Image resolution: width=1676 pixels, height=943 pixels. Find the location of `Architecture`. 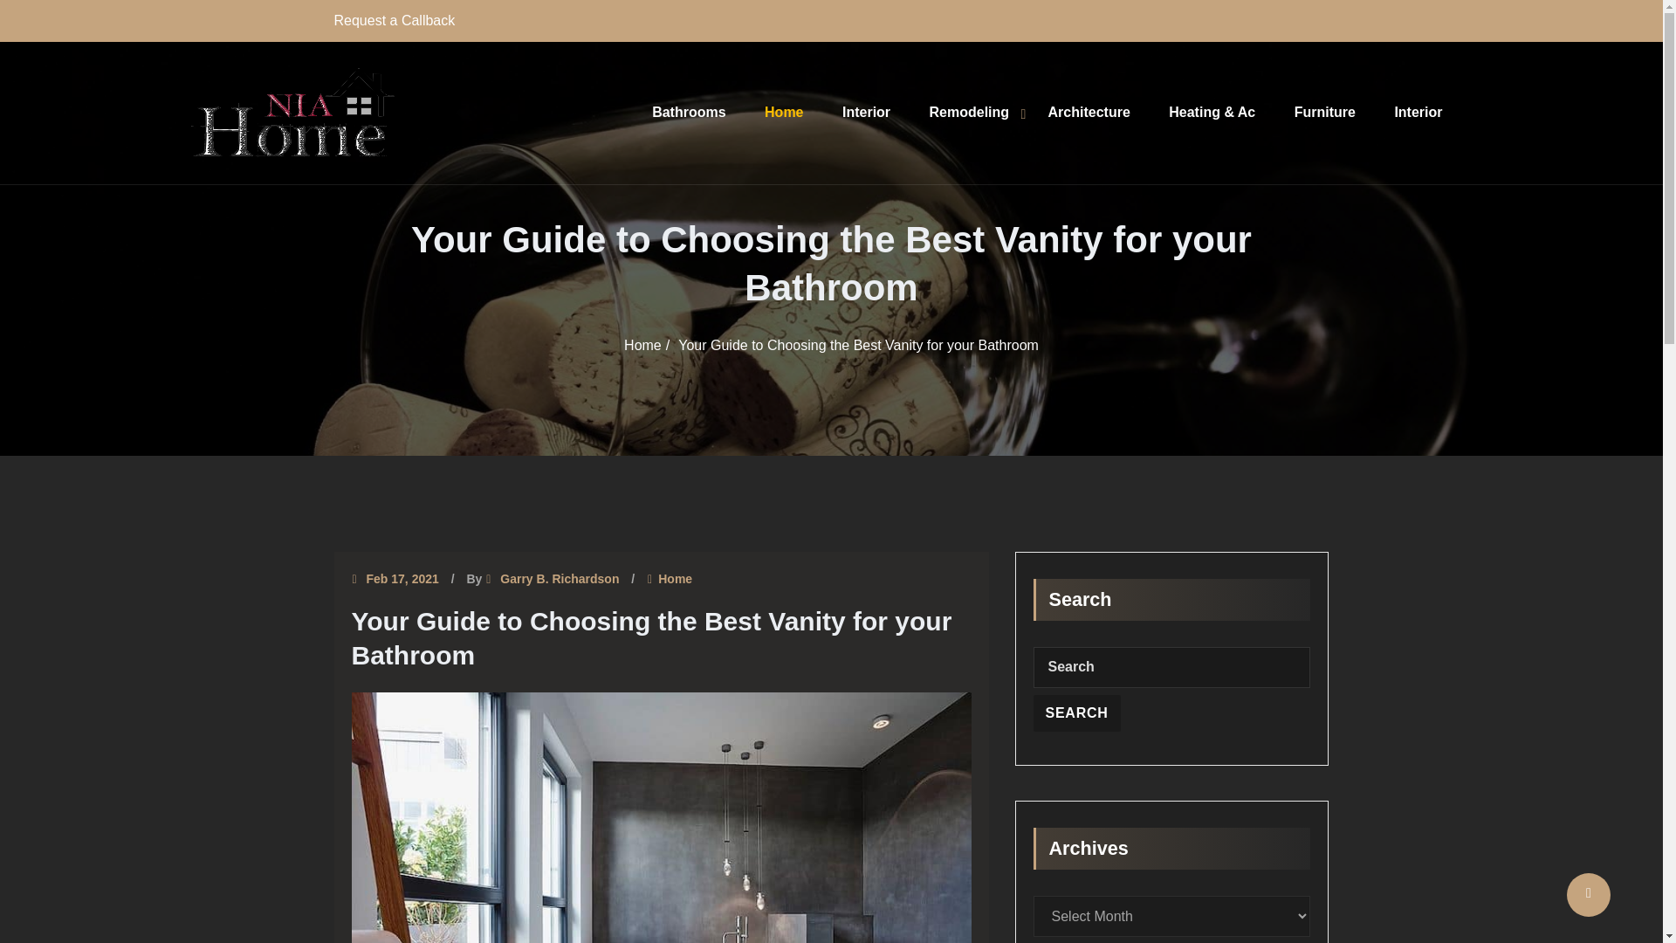

Architecture is located at coordinates (1089, 112).